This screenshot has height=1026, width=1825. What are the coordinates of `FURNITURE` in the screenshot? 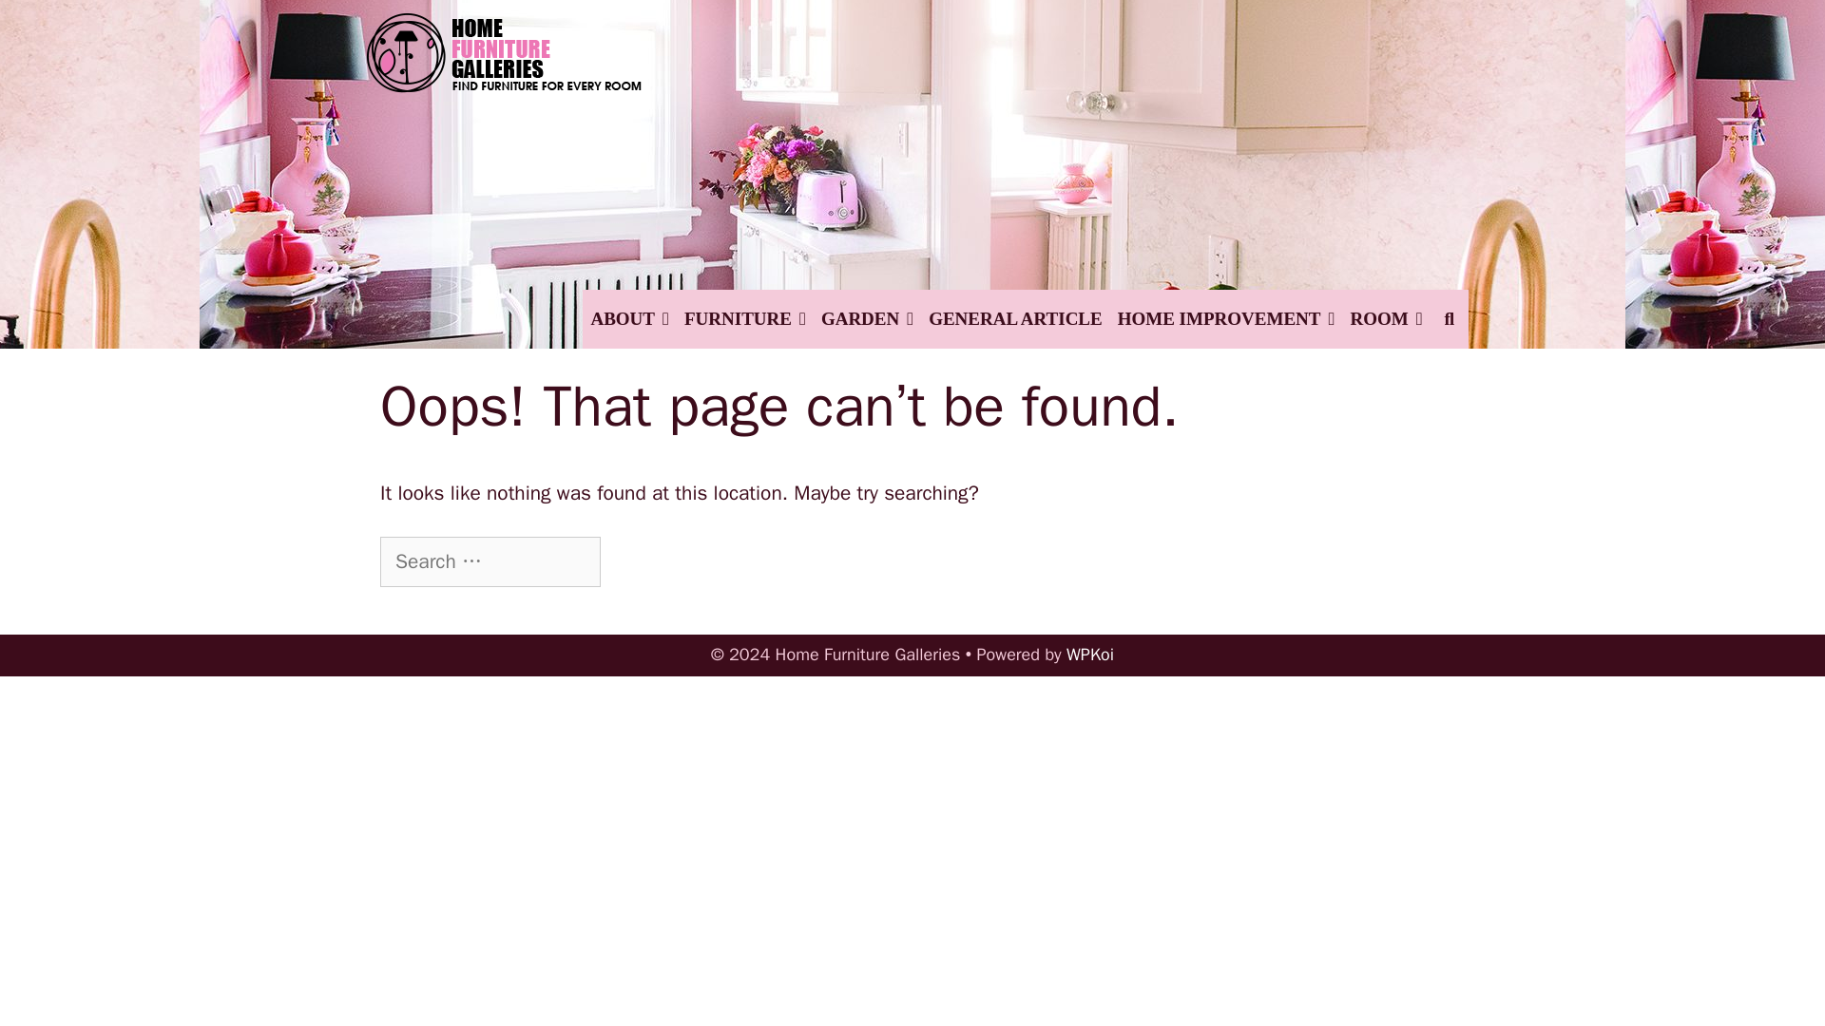 It's located at (745, 319).